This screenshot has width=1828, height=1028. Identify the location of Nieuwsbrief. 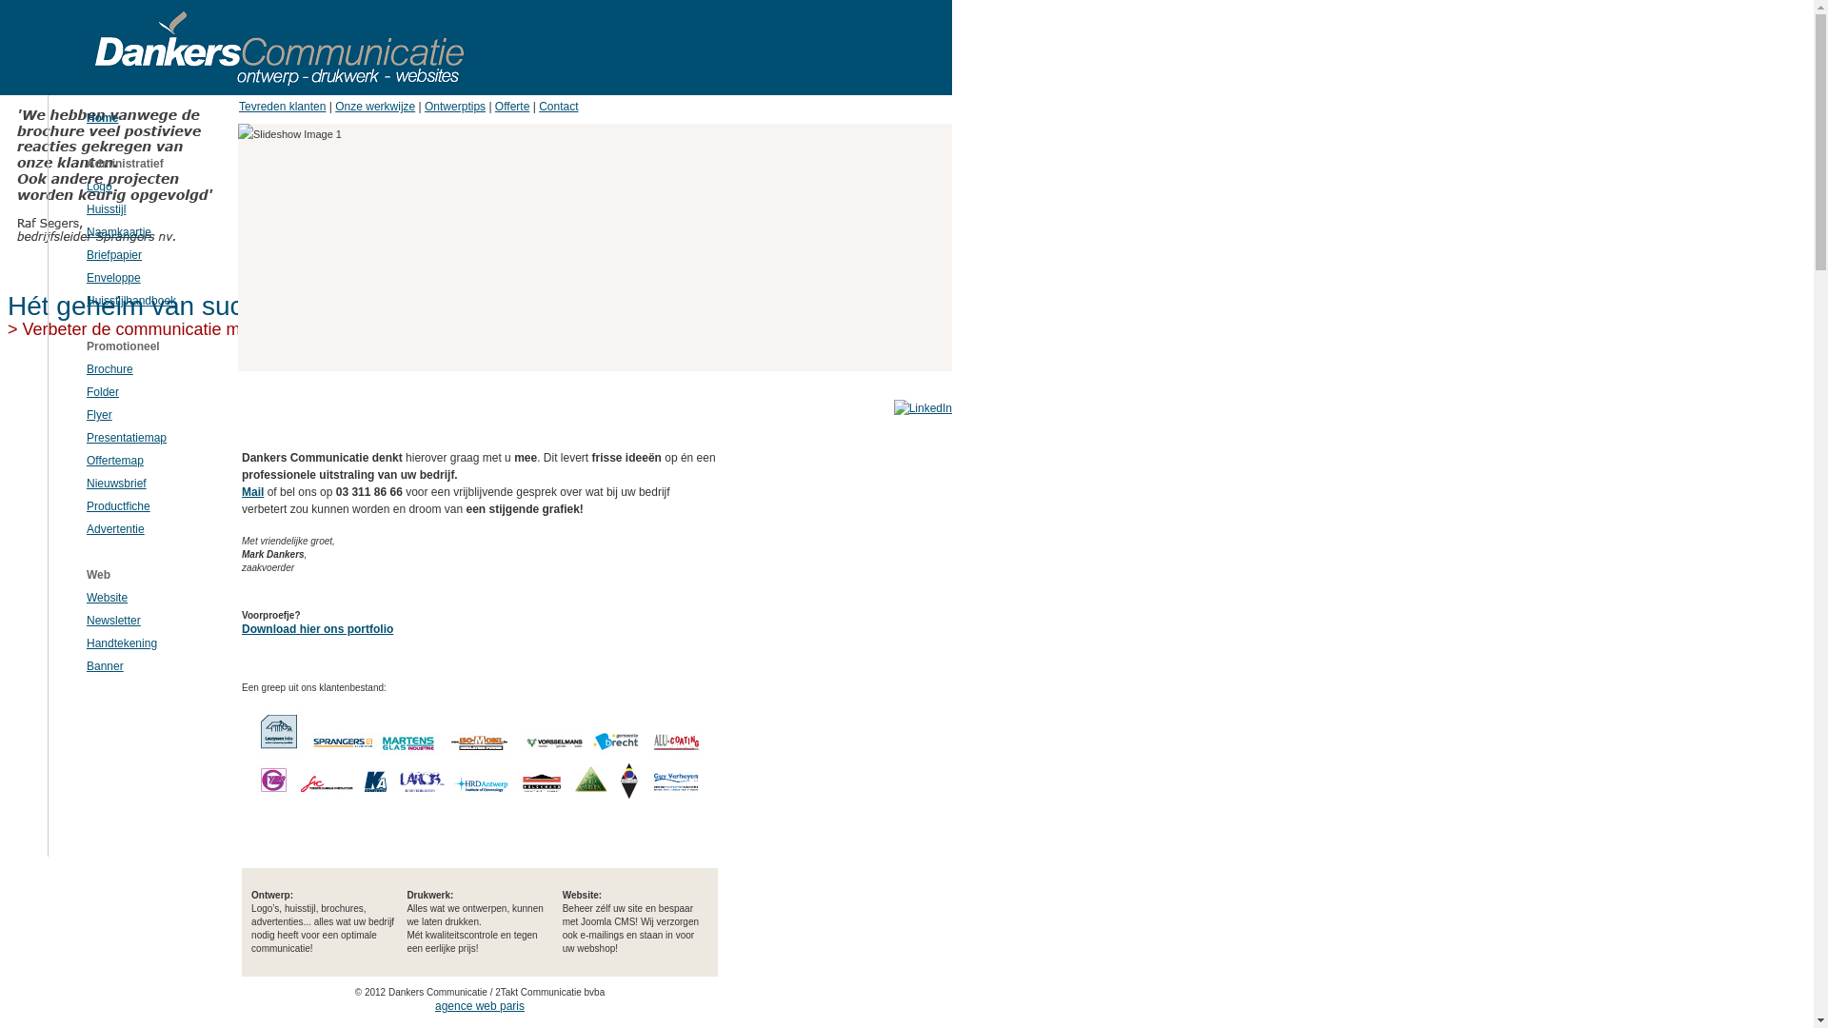
(116, 484).